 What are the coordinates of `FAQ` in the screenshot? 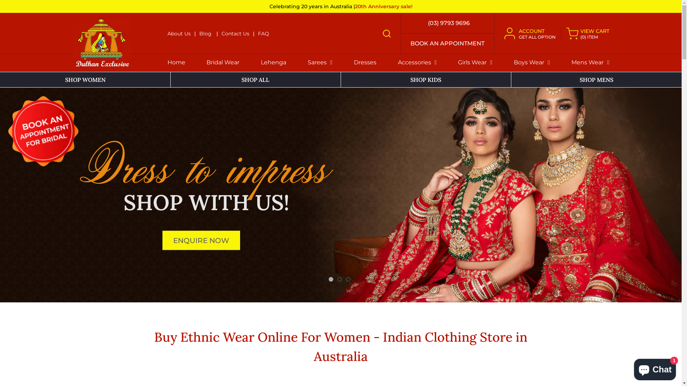 It's located at (263, 33).